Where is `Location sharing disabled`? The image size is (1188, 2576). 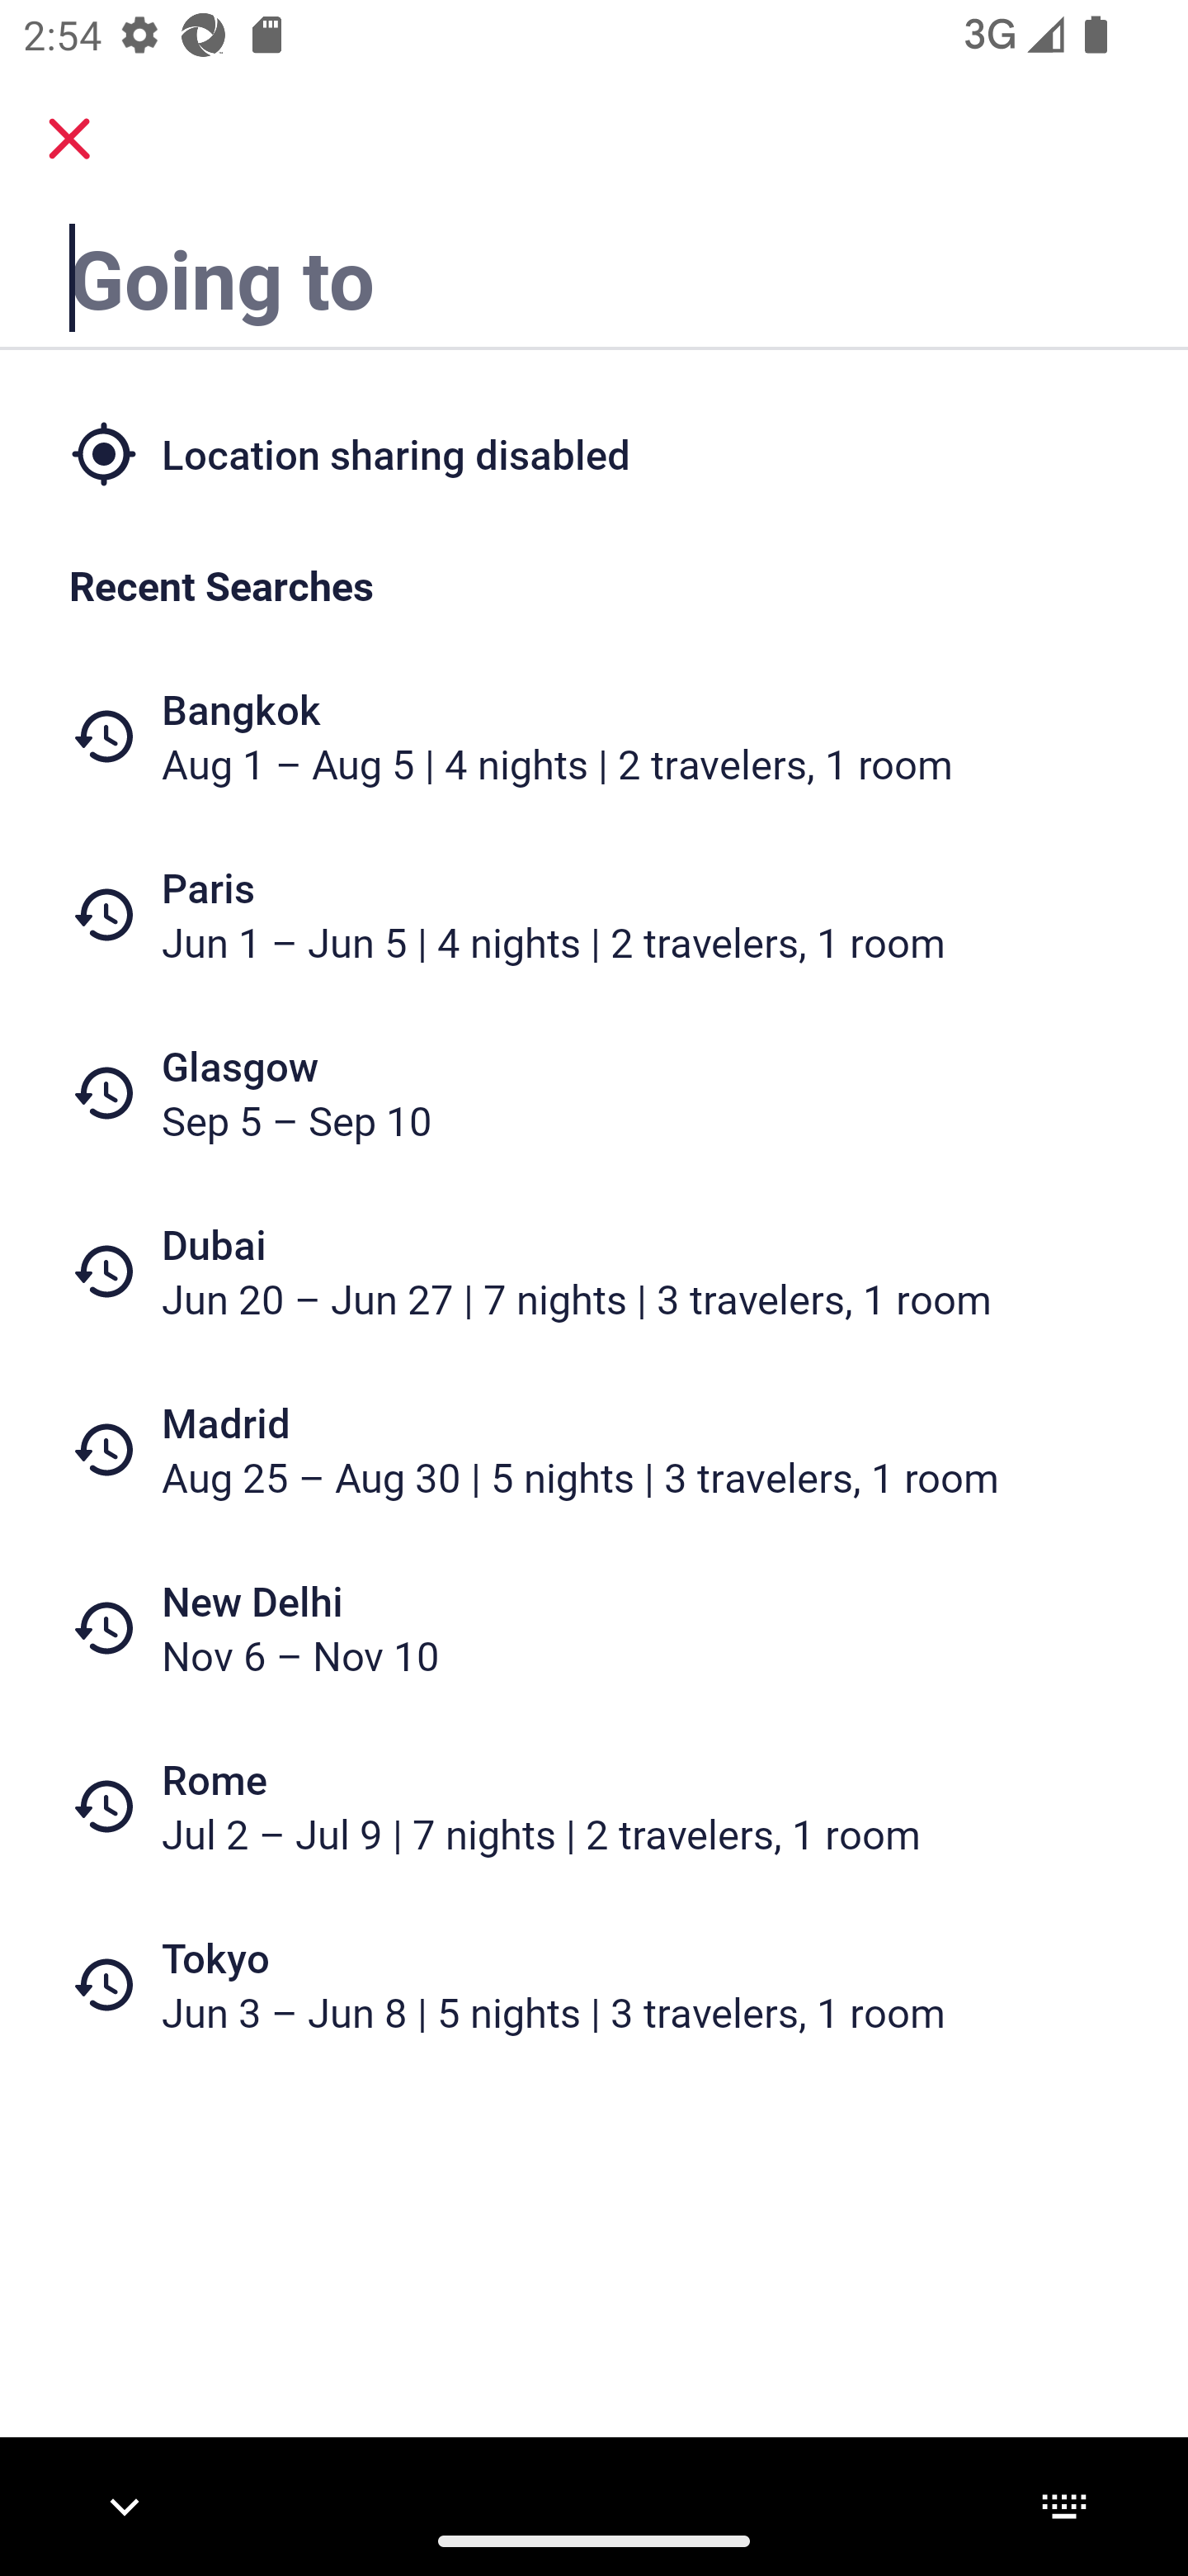
Location sharing disabled is located at coordinates (594, 452).